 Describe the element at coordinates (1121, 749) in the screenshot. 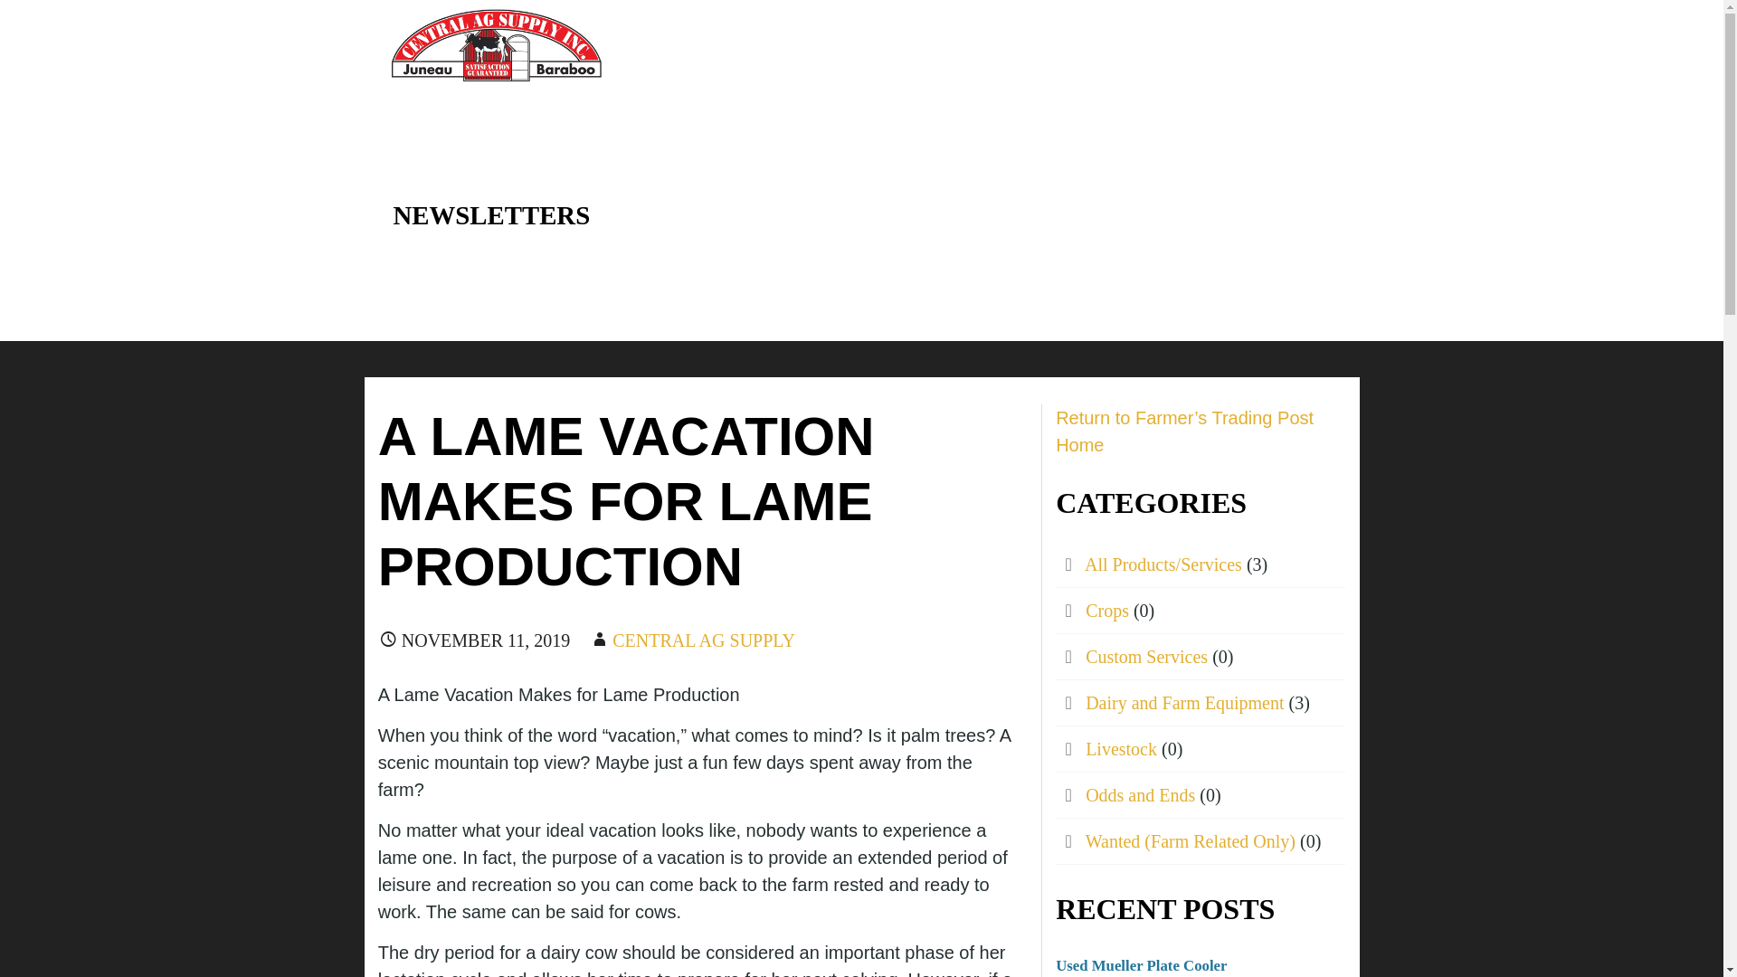

I see `Livestock` at that location.